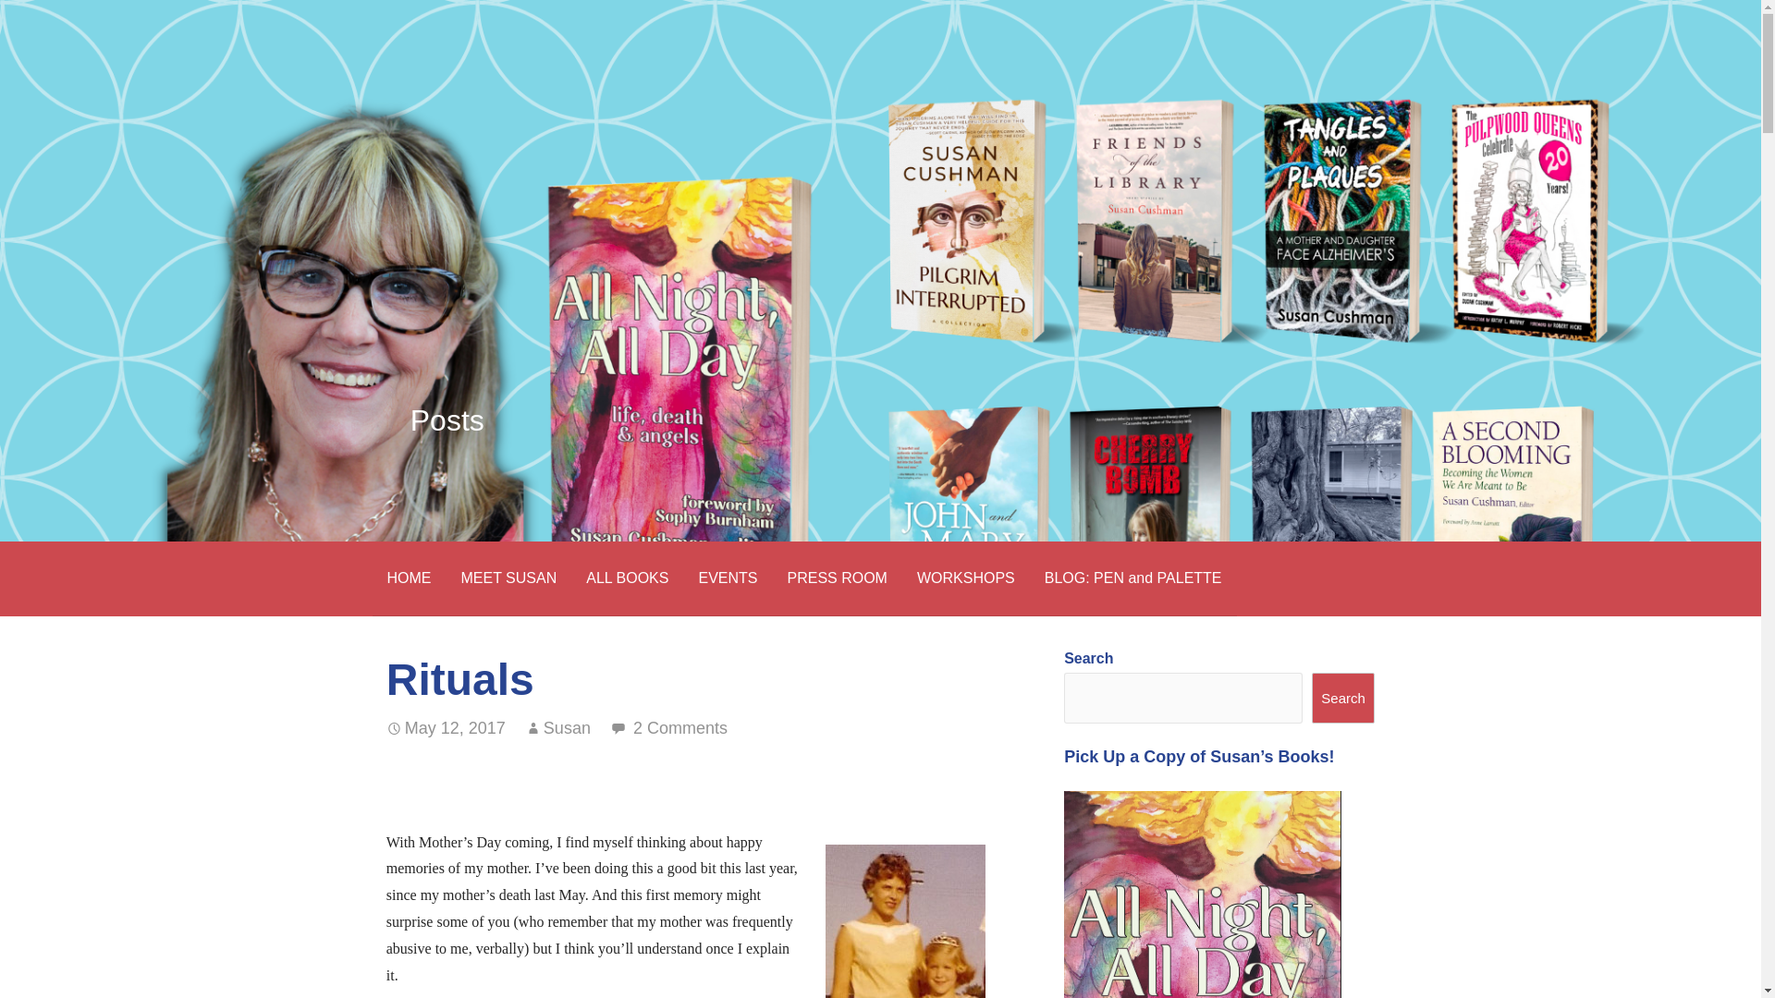 This screenshot has width=1775, height=998. I want to click on BLOG: PEN and PALETTE, so click(1133, 578).